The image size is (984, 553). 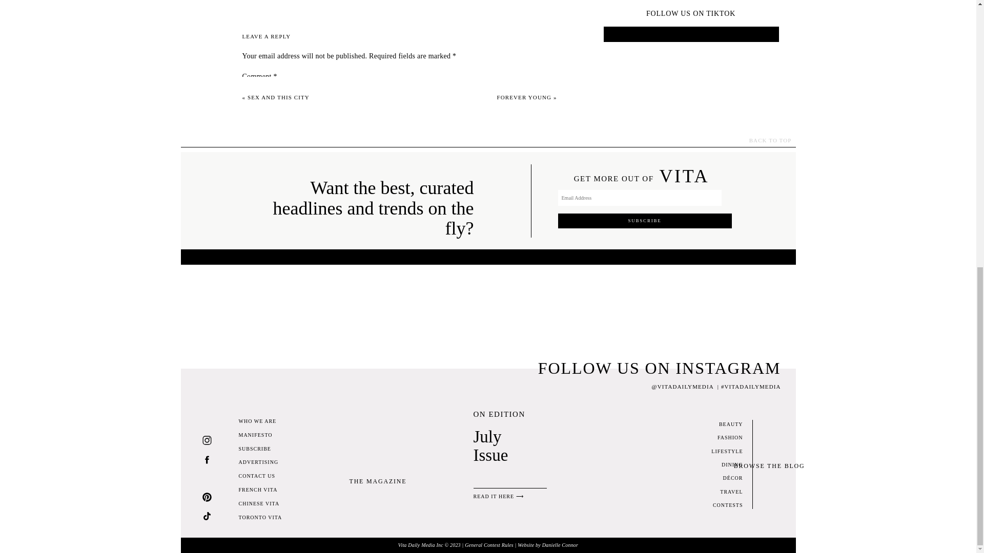 I want to click on SEX AND THIS CITY, so click(x=279, y=97).